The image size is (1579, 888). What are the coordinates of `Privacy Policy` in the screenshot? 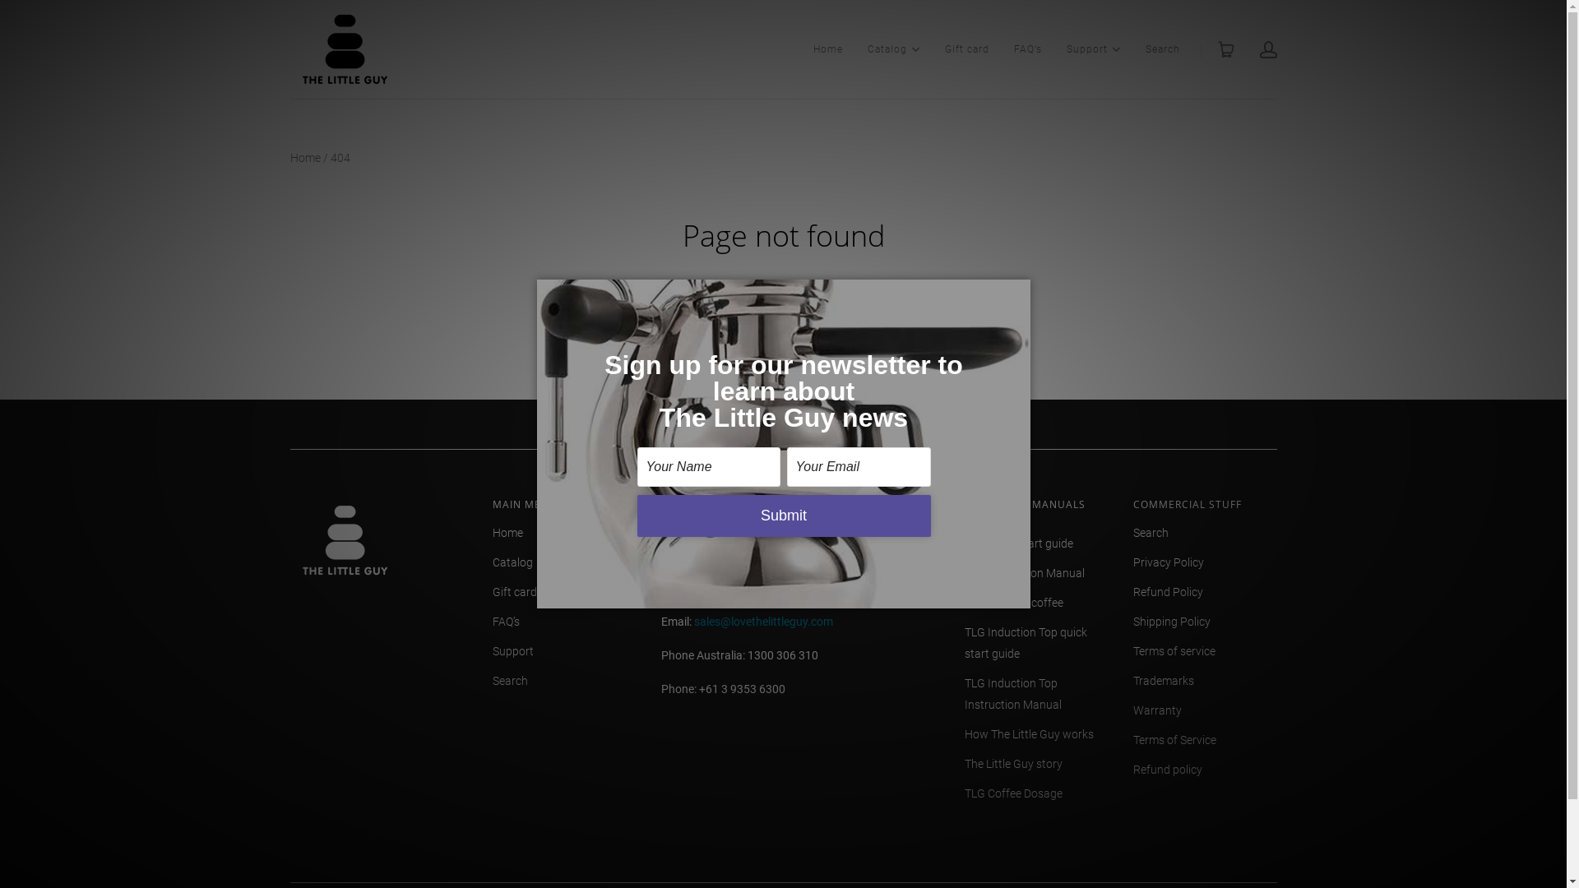 It's located at (1169, 562).